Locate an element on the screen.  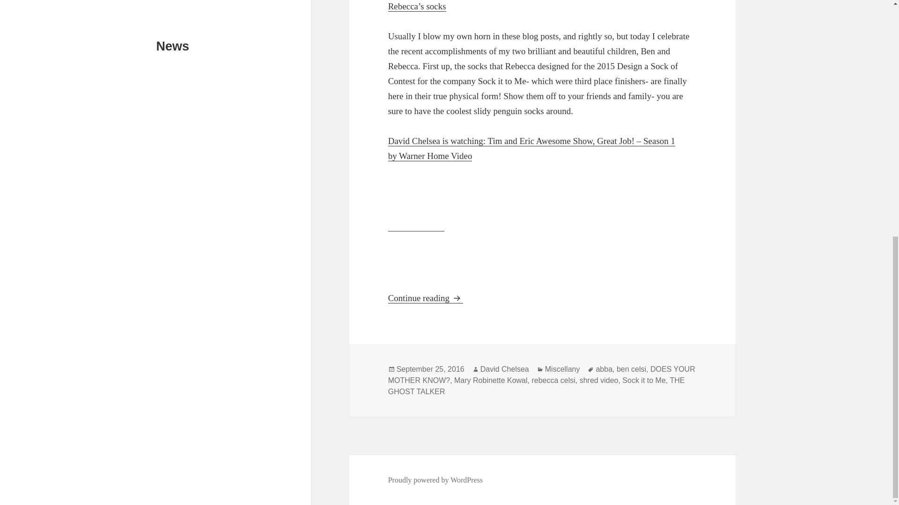
DOES YOUR MOTHER KNOW? is located at coordinates (541, 375).